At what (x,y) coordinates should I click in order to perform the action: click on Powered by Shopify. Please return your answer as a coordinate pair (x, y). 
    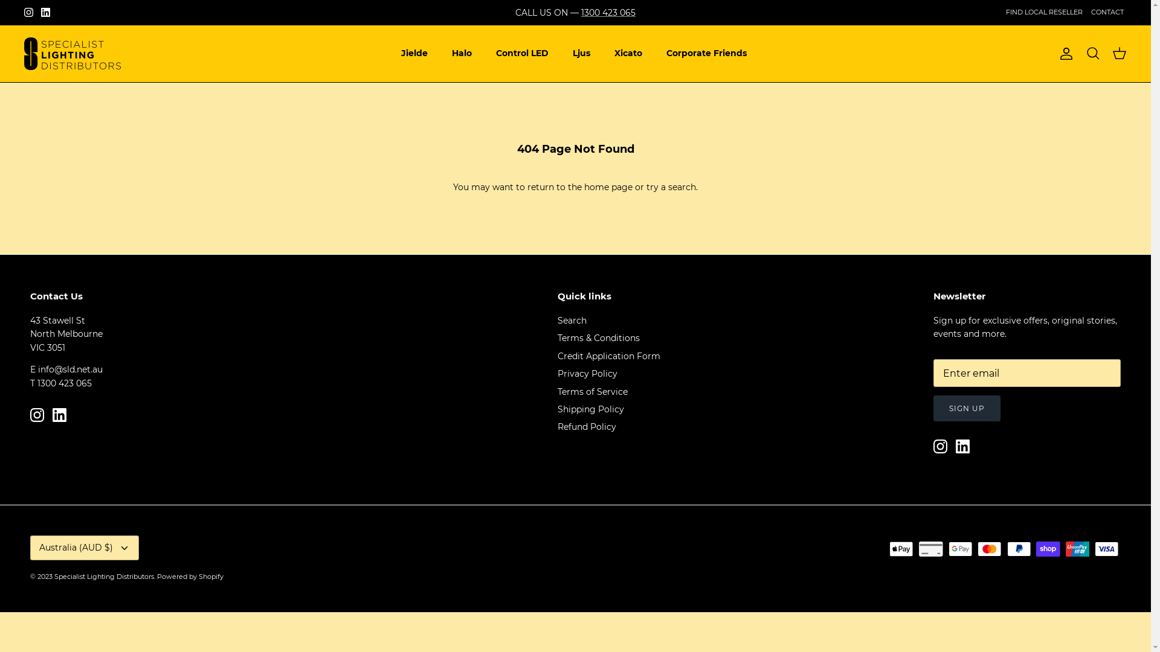
    Looking at the image, I should click on (190, 577).